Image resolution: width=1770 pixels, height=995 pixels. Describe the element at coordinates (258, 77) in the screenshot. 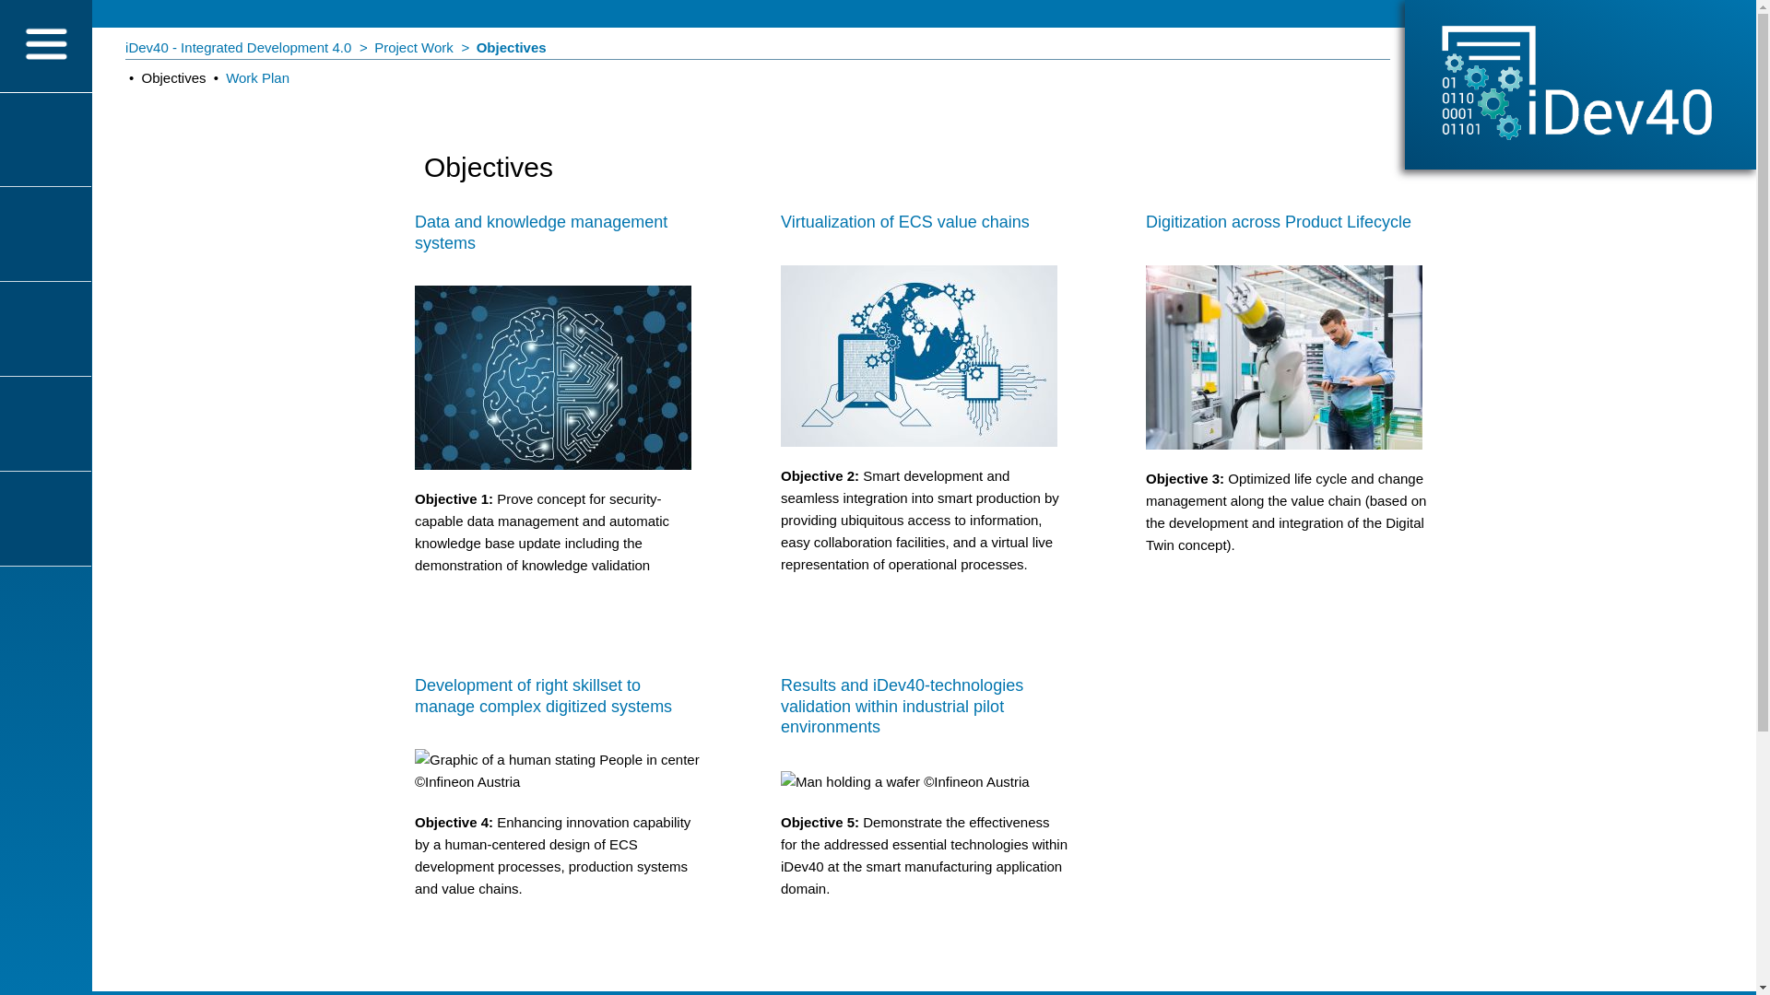

I see `Work Plan` at that location.